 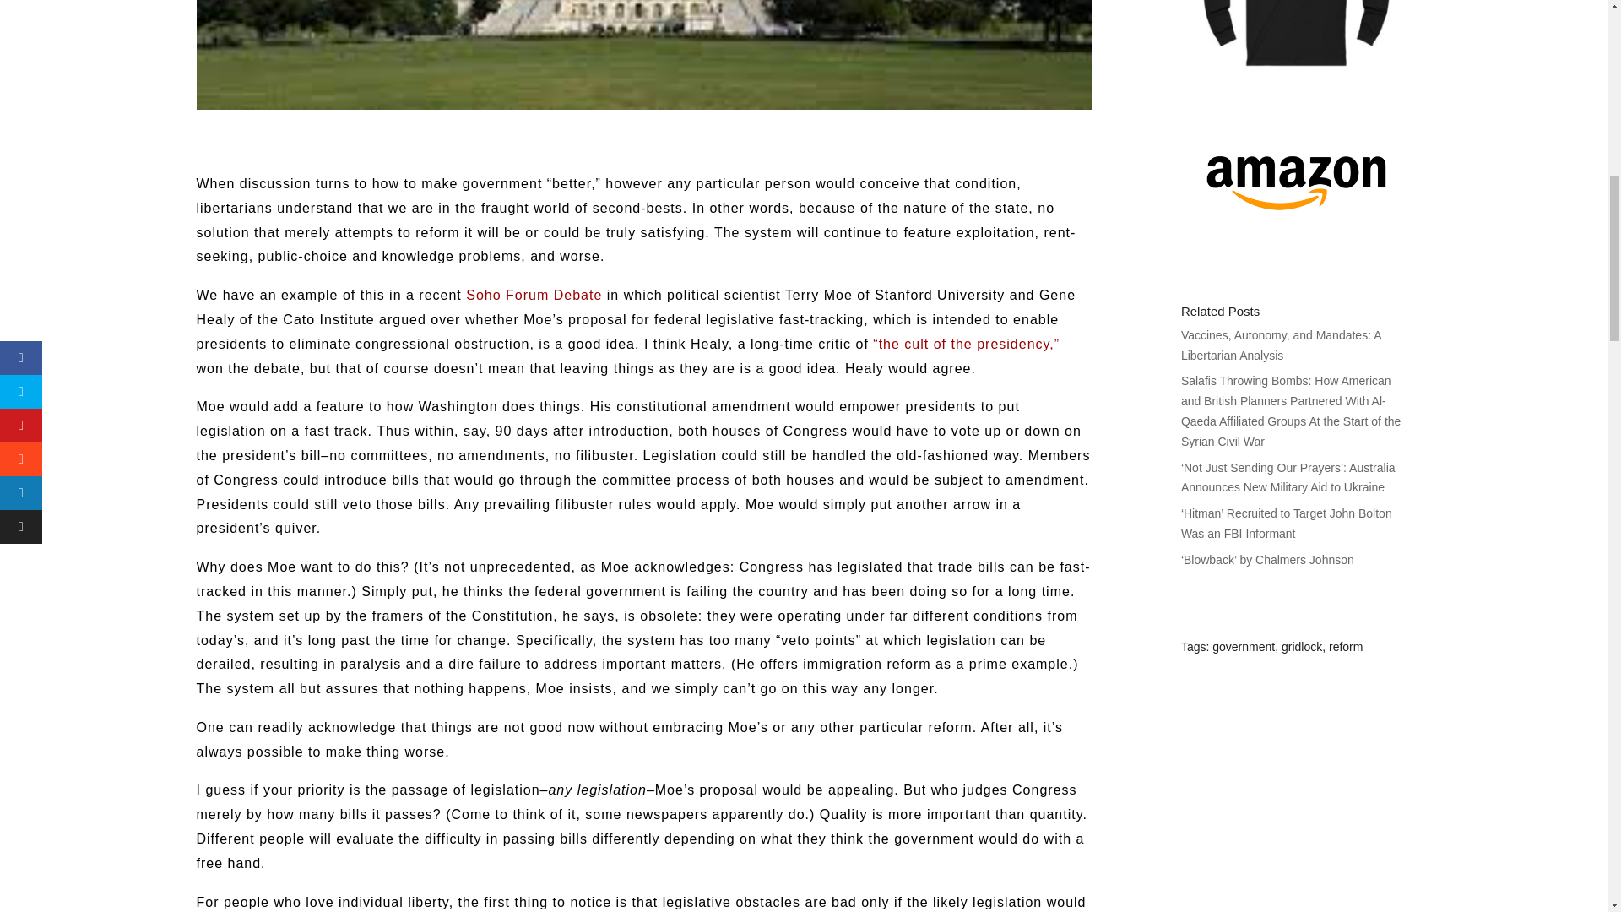 I want to click on government, so click(x=1243, y=647).